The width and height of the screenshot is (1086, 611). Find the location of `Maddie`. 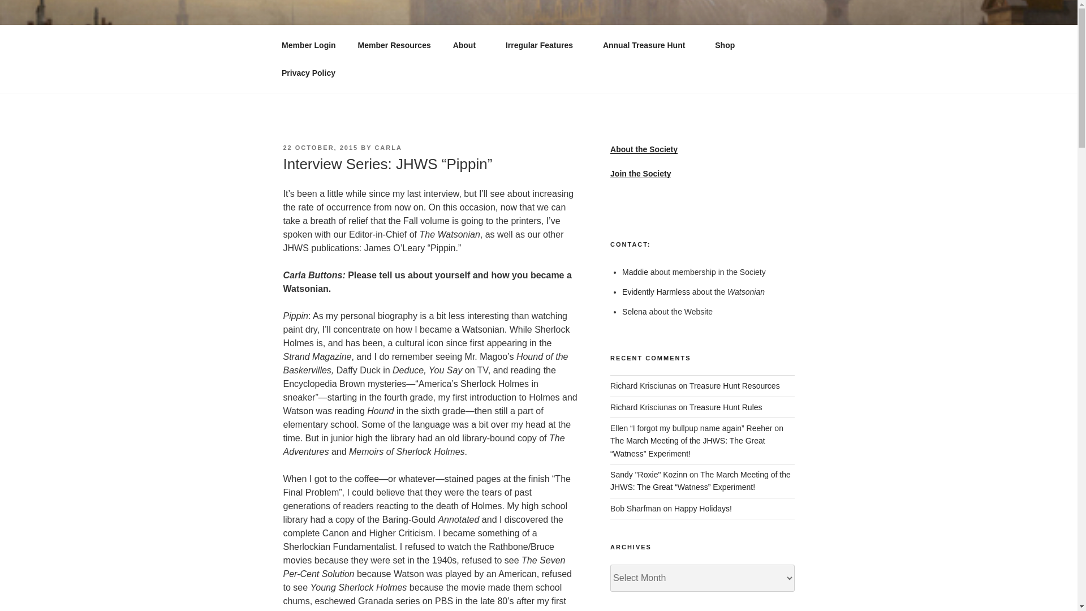

Maddie is located at coordinates (635, 272).